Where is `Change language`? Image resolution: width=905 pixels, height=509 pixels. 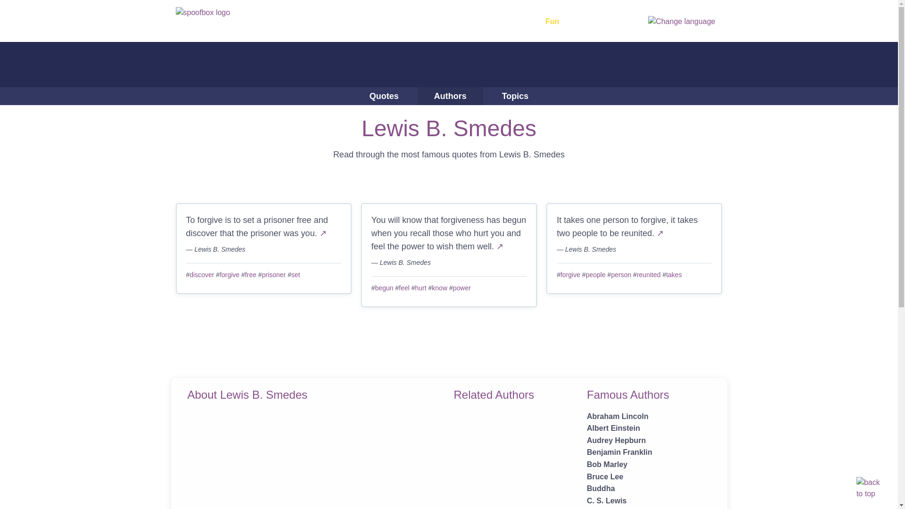 Change language is located at coordinates (681, 21).